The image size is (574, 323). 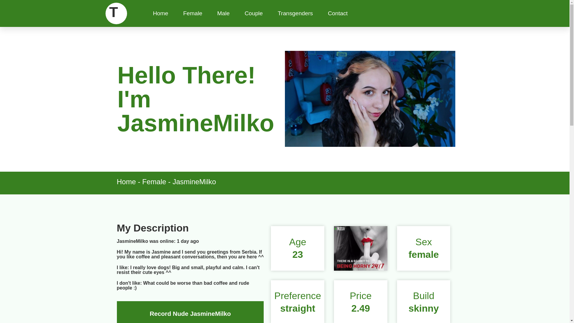 I want to click on Contact, so click(x=338, y=13).